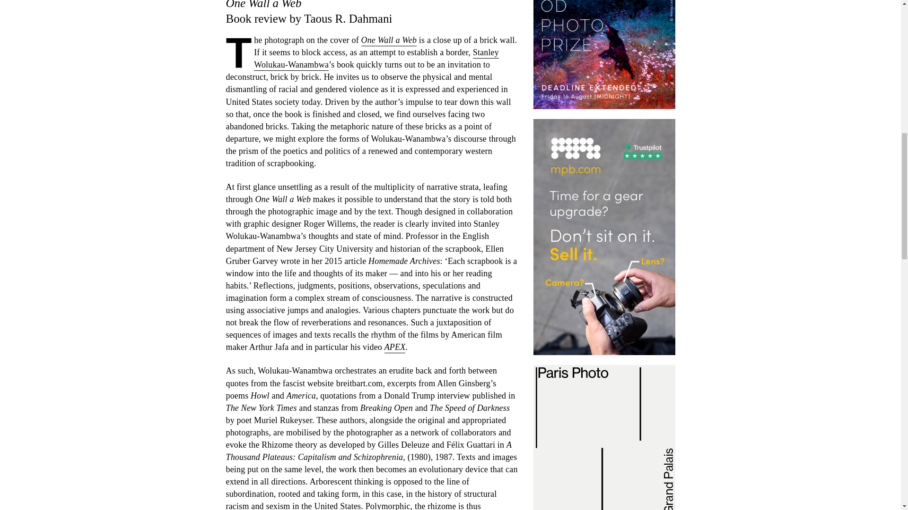 Image resolution: width=908 pixels, height=510 pixels. I want to click on One Wall a Web, so click(389, 41).